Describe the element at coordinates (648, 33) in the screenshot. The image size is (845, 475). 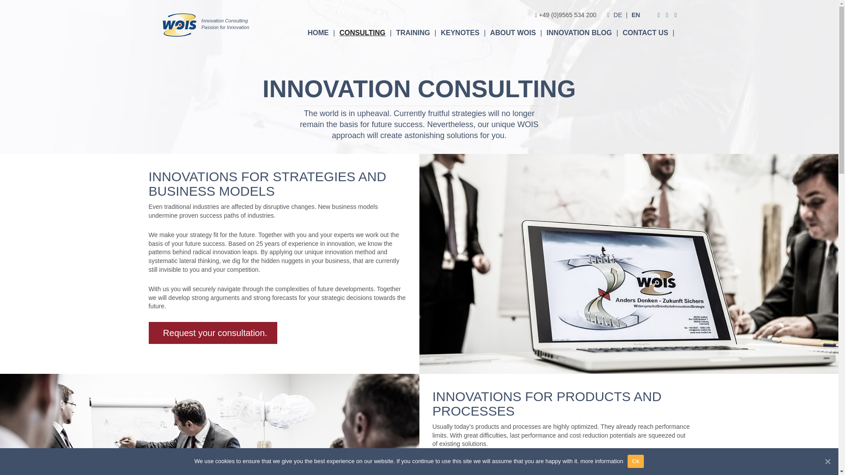
I see `CONTACT US` at that location.